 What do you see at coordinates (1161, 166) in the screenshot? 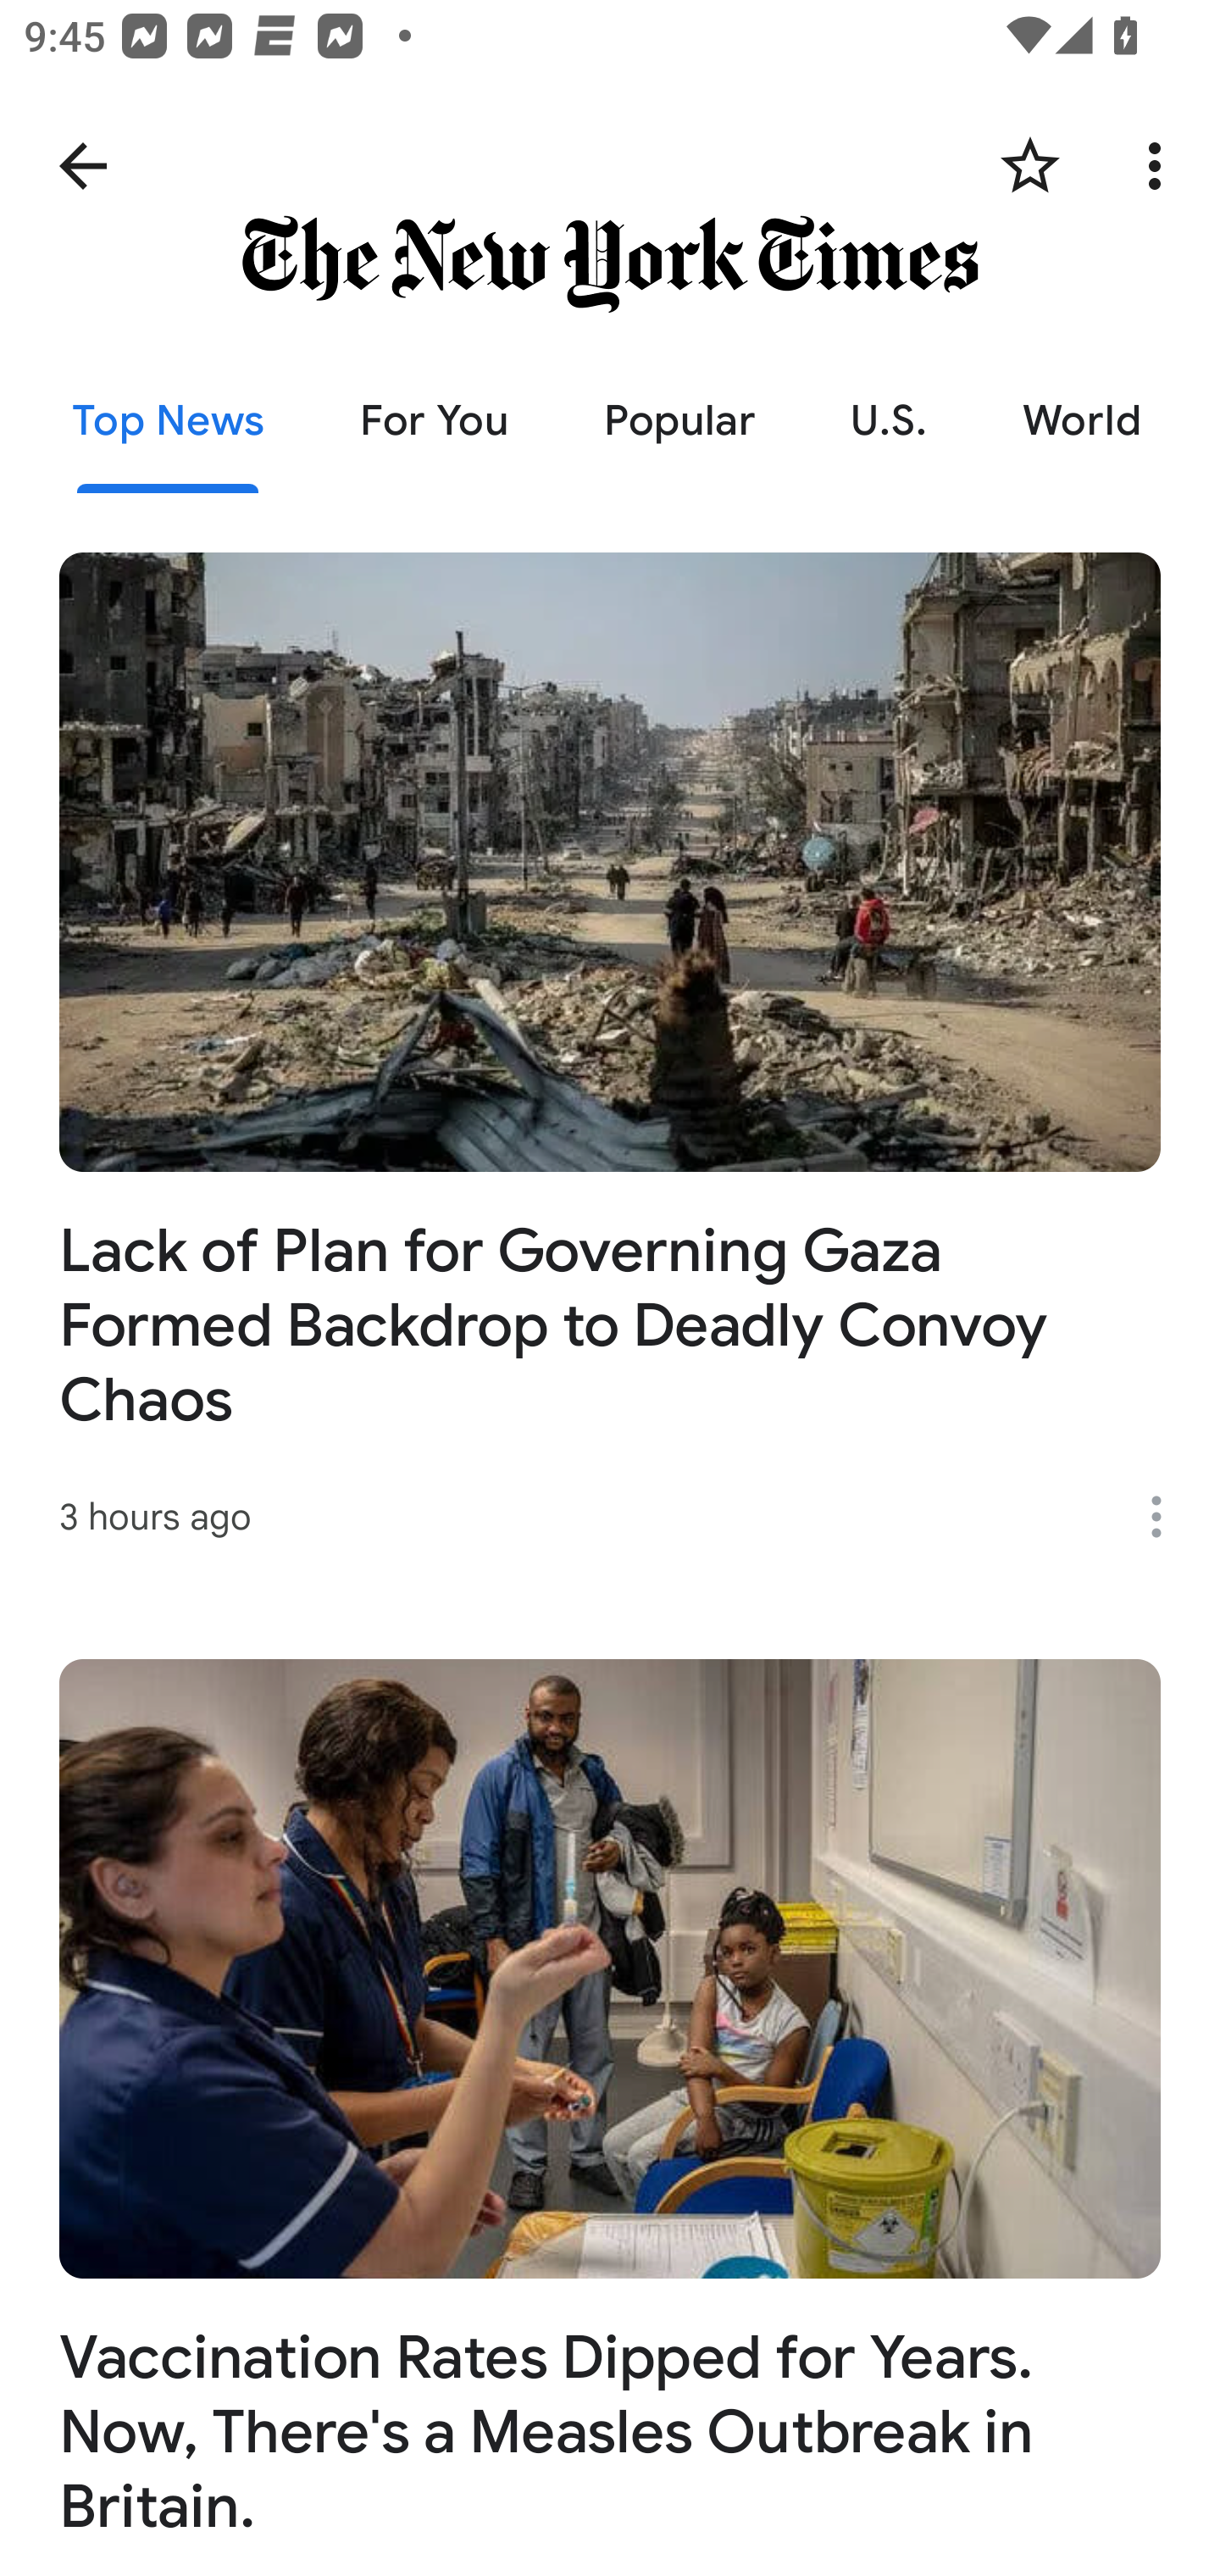
I see `More options` at bounding box center [1161, 166].